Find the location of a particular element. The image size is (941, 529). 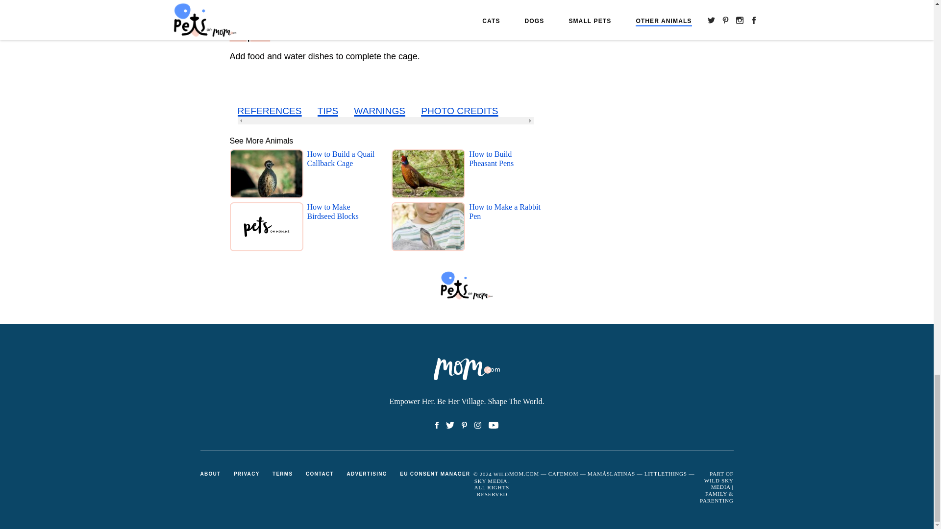

How to Make a Rabbit Pen is located at coordinates (505, 228).